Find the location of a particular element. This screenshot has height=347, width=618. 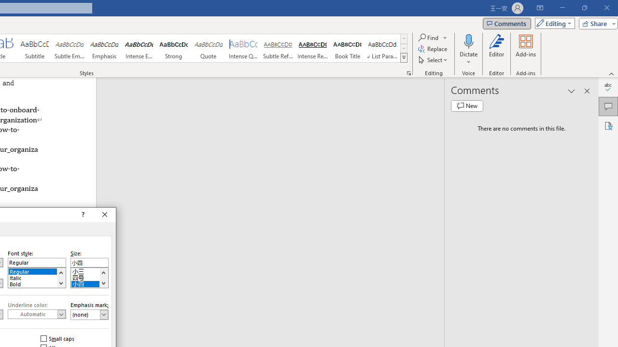

Styles... is located at coordinates (408, 73).